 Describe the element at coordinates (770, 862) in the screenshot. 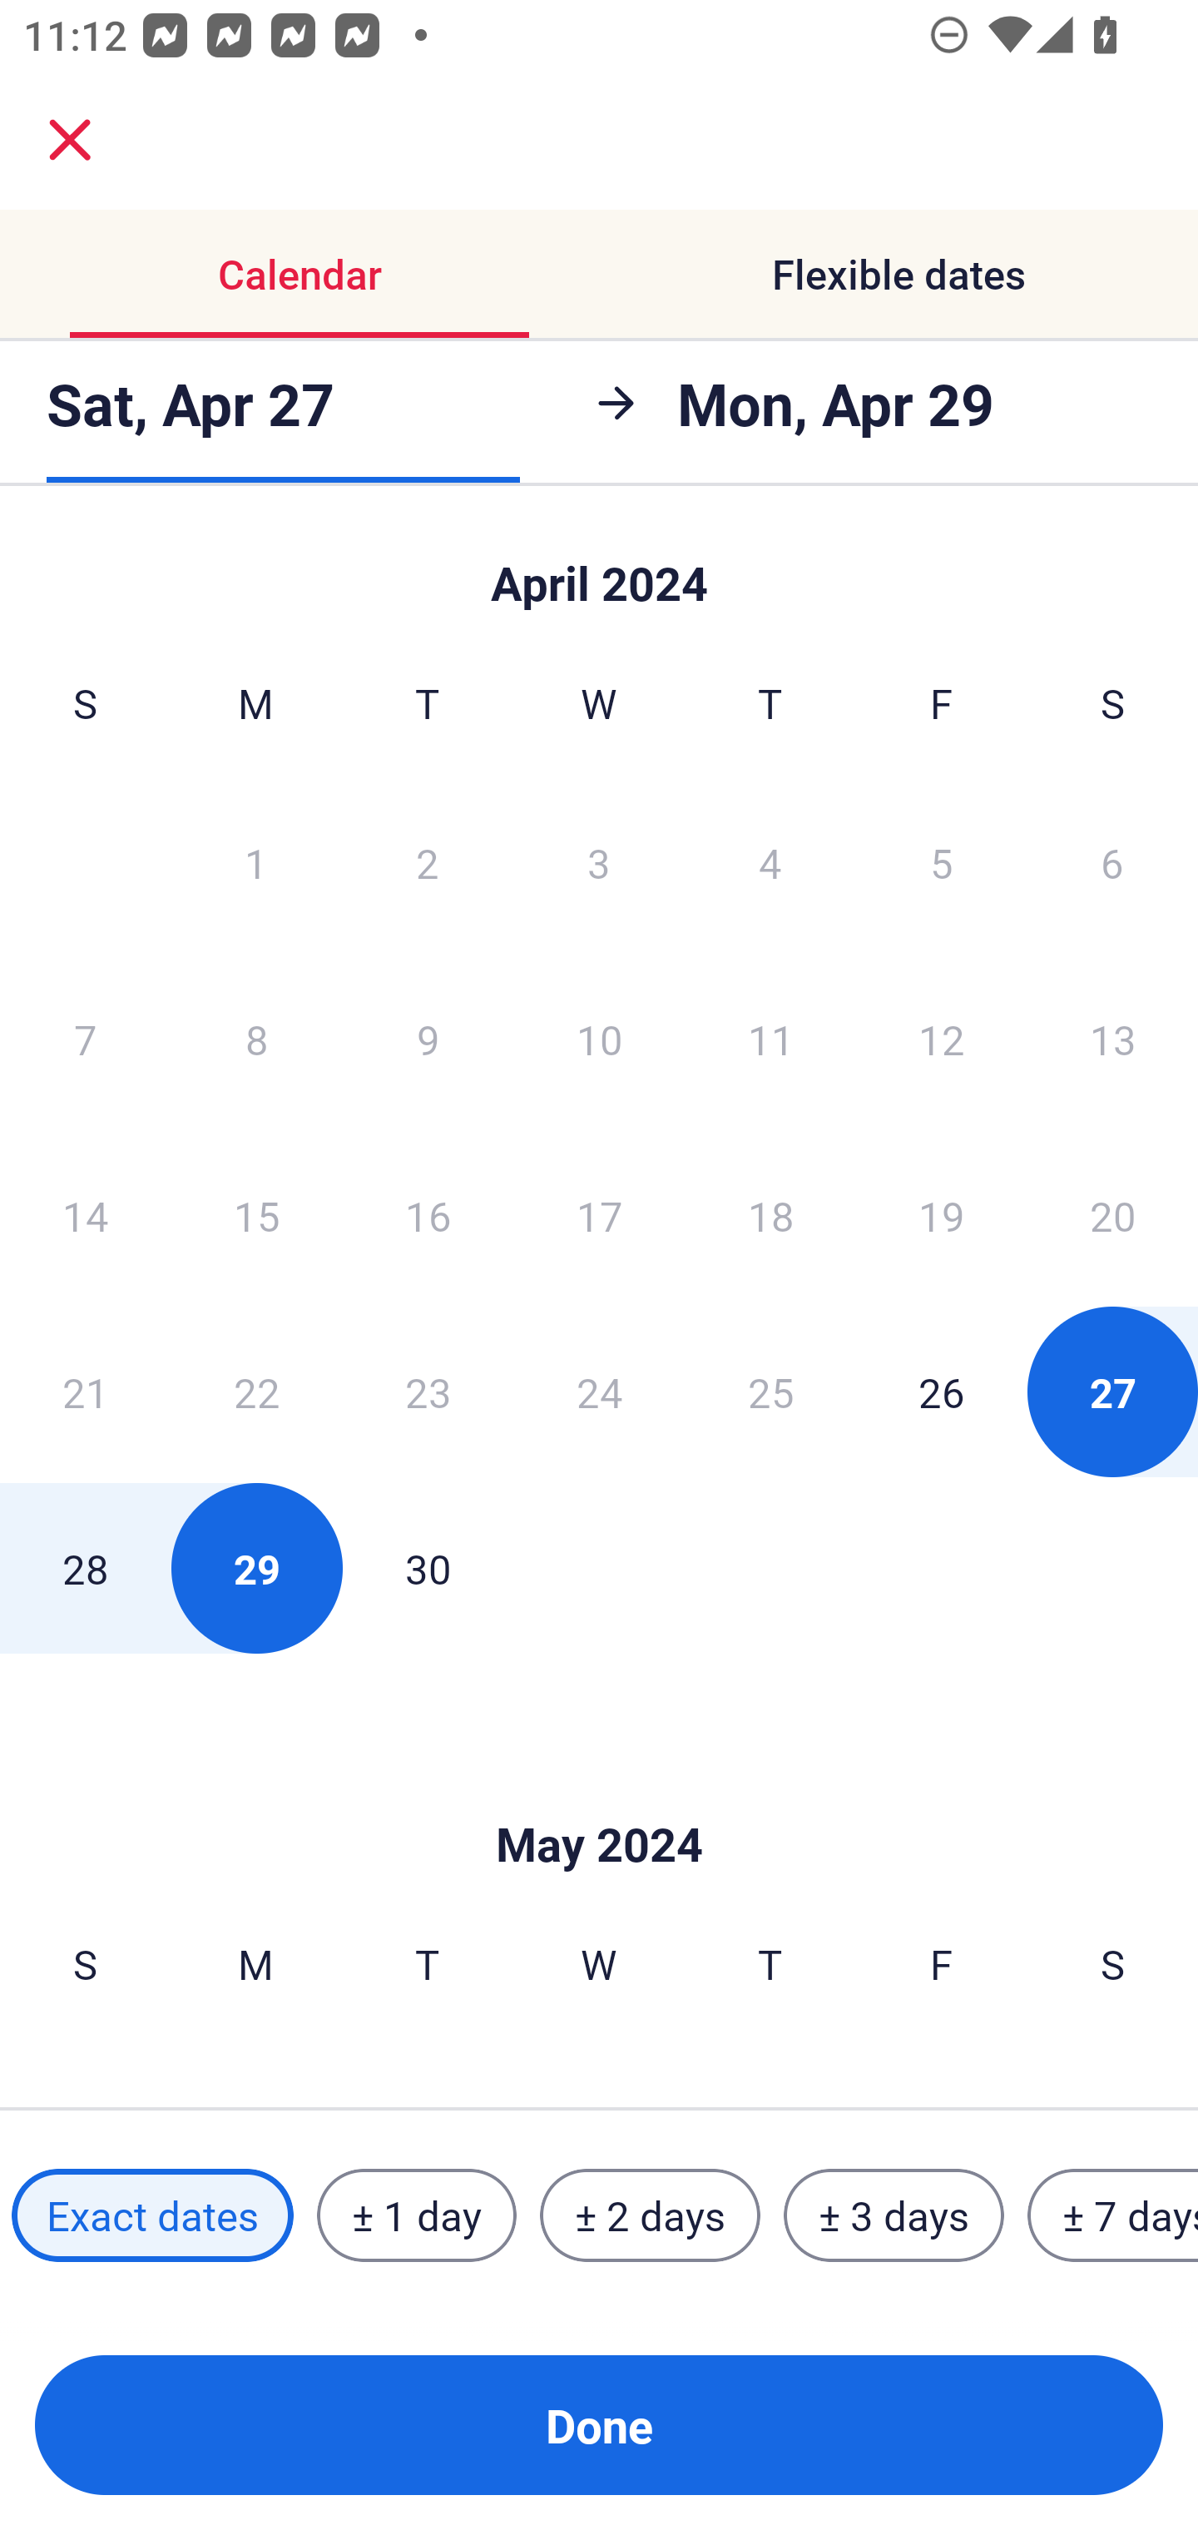

I see `4 Thursday, April 4, 2024` at that location.